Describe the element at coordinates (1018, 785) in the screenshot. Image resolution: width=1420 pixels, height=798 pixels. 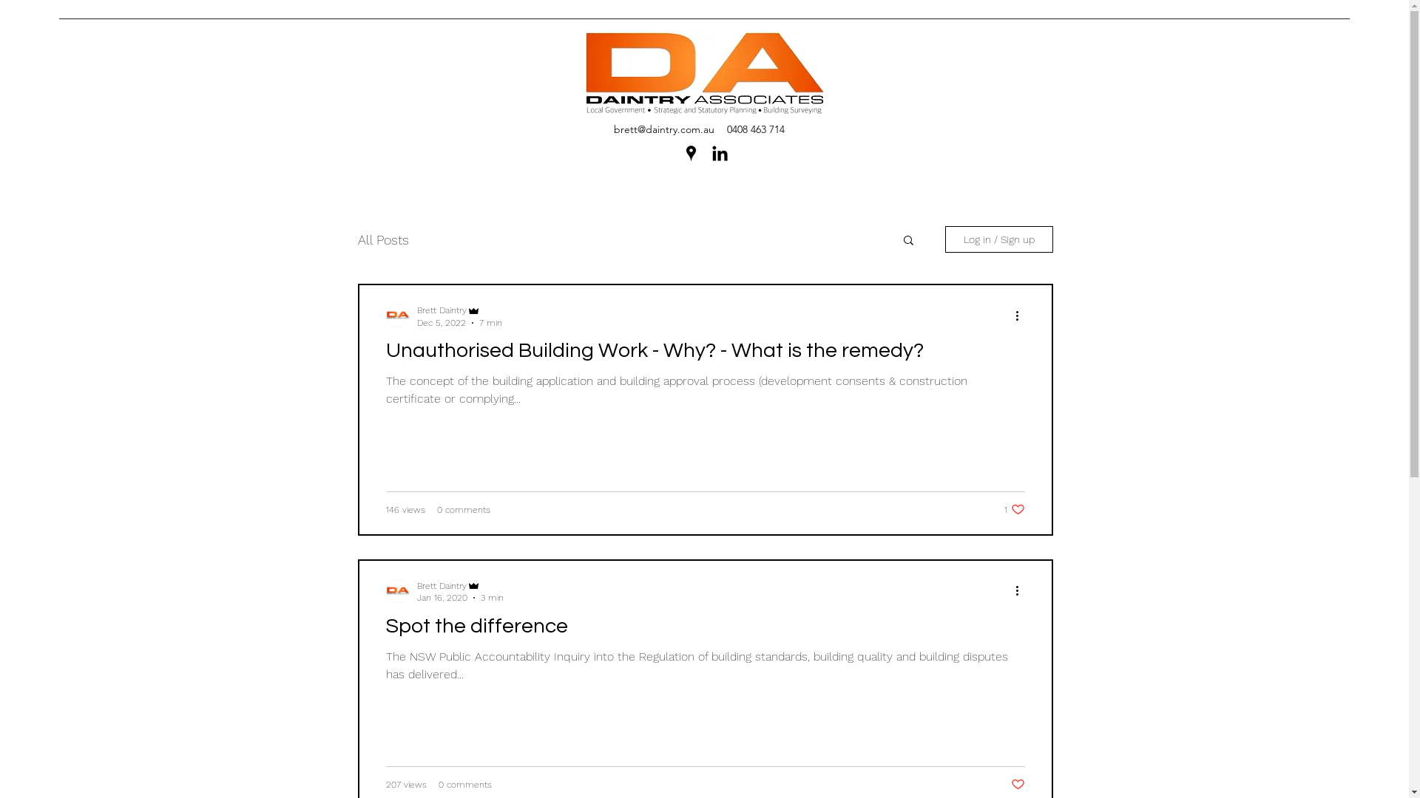
I see `Post not marked as liked` at that location.